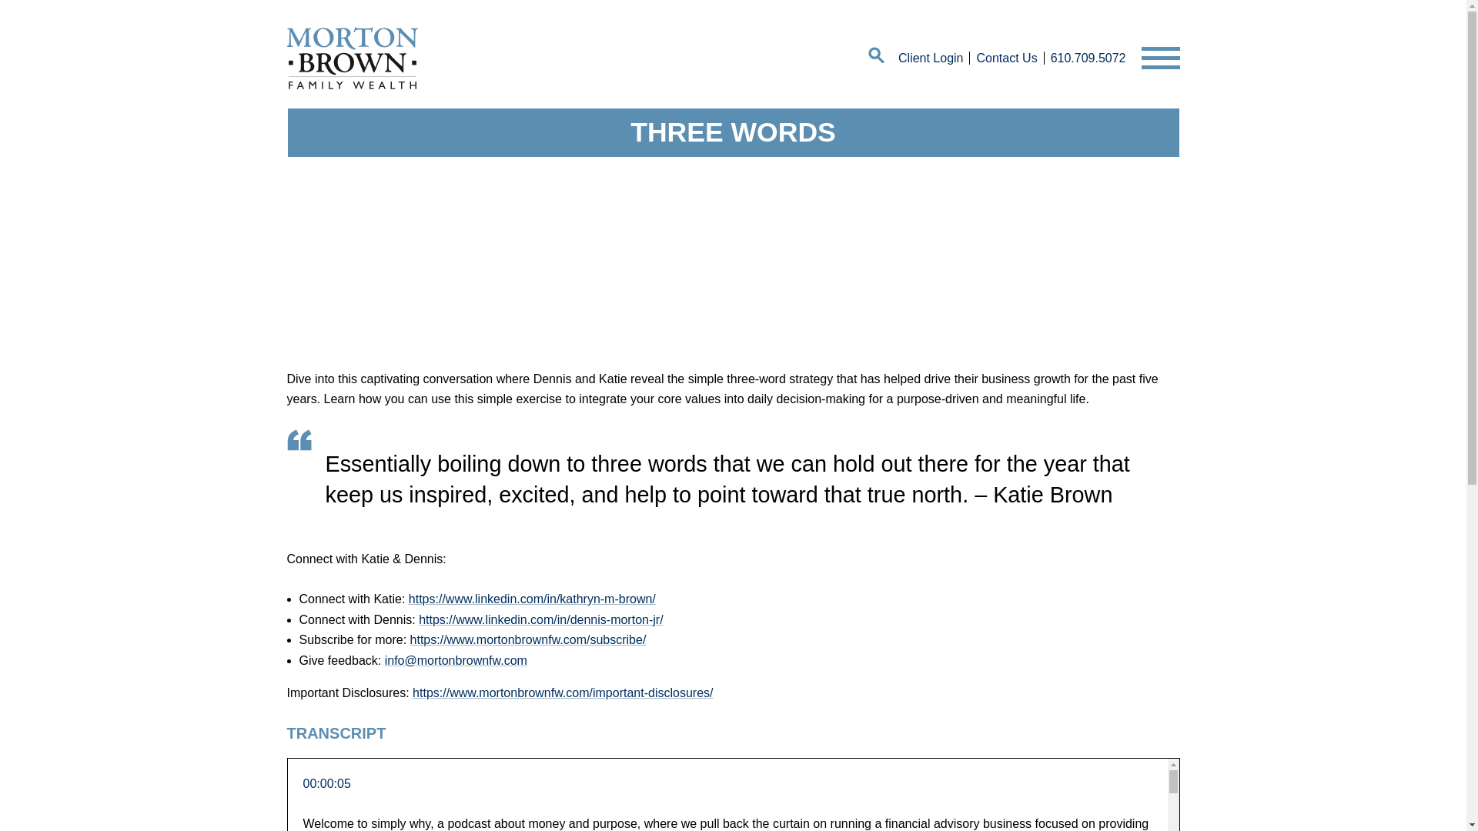  Describe the element at coordinates (1006, 58) in the screenshot. I see `Contact Us` at that location.